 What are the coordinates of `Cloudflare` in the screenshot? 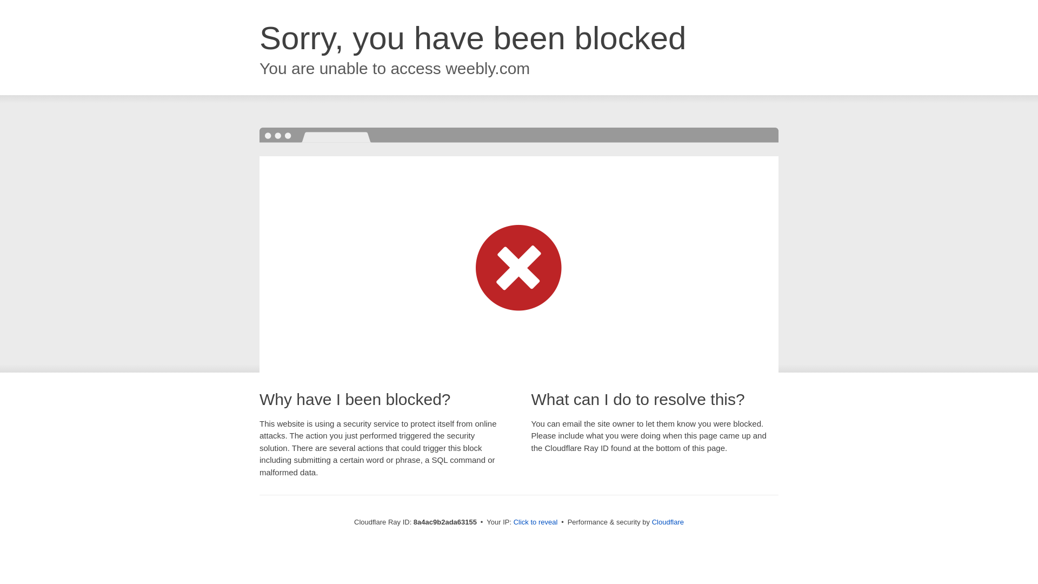 It's located at (668, 522).